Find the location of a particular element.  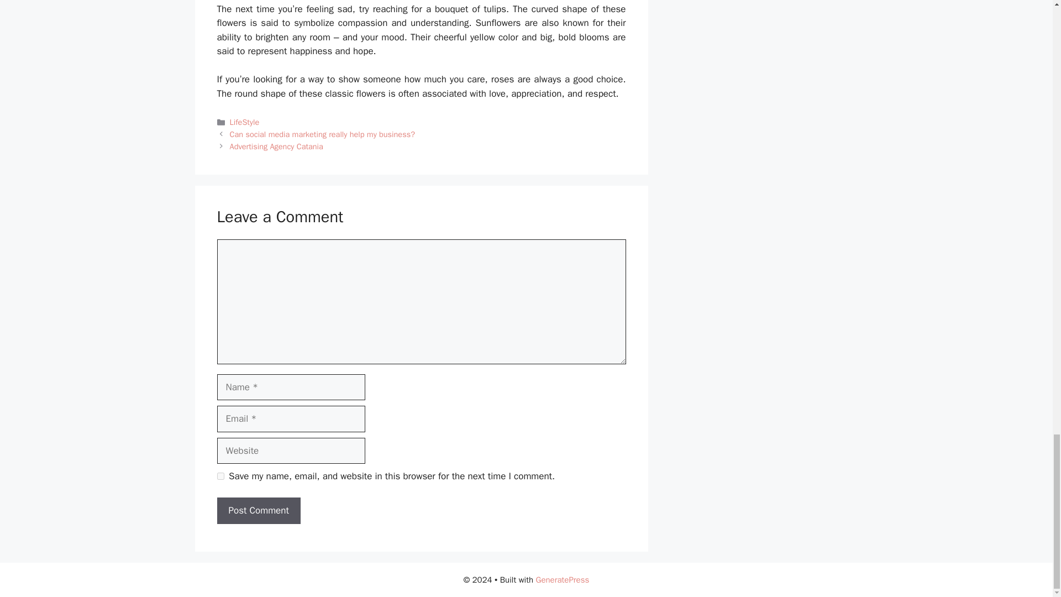

yes is located at coordinates (220, 476).